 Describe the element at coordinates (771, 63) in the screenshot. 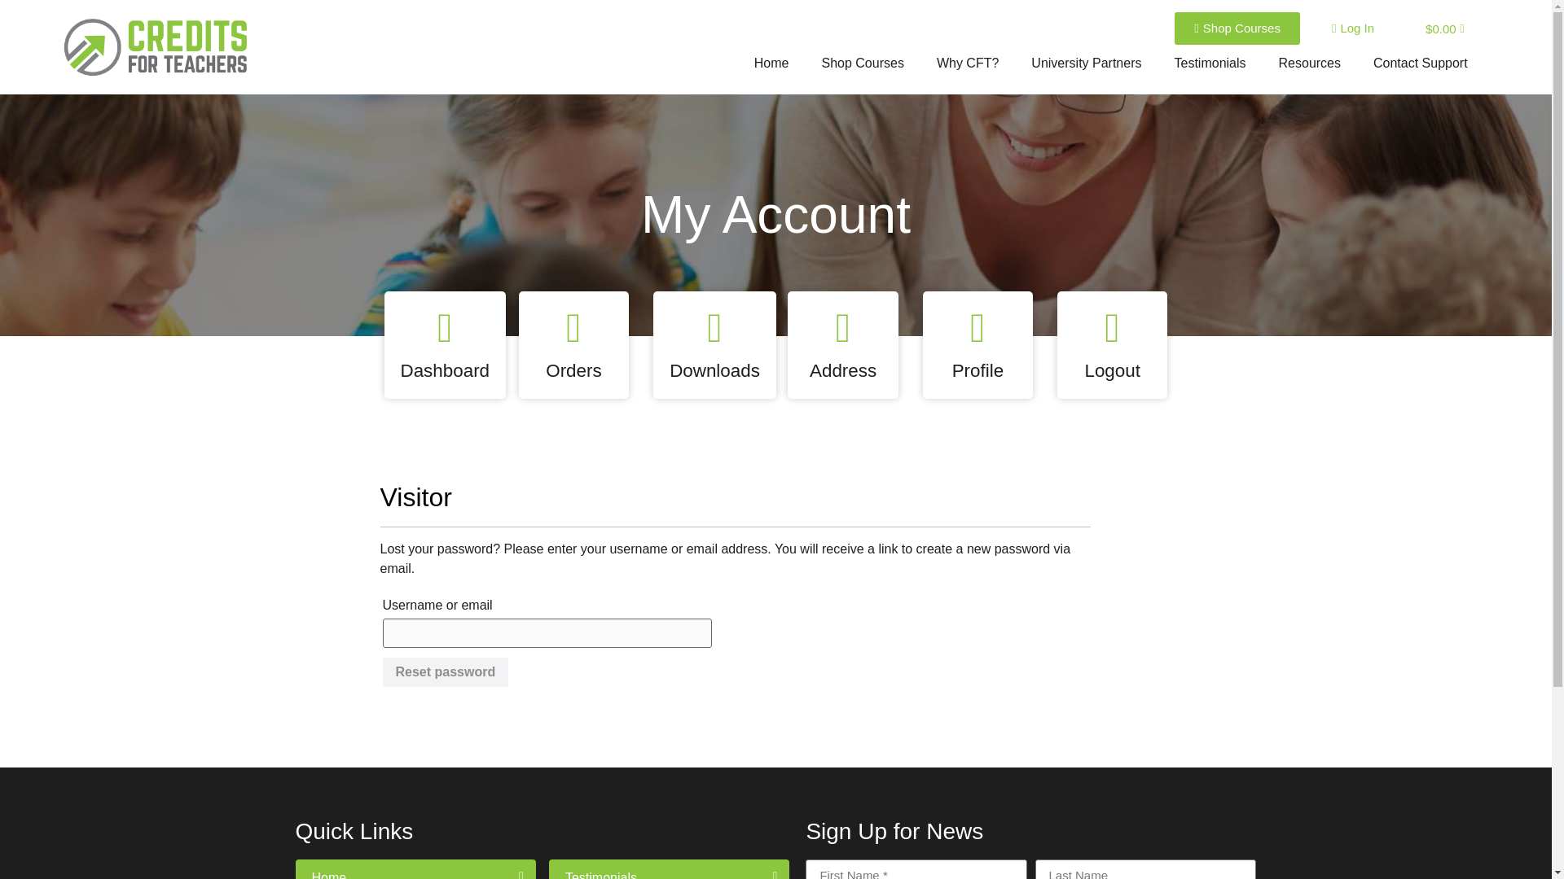

I see `Home` at that location.